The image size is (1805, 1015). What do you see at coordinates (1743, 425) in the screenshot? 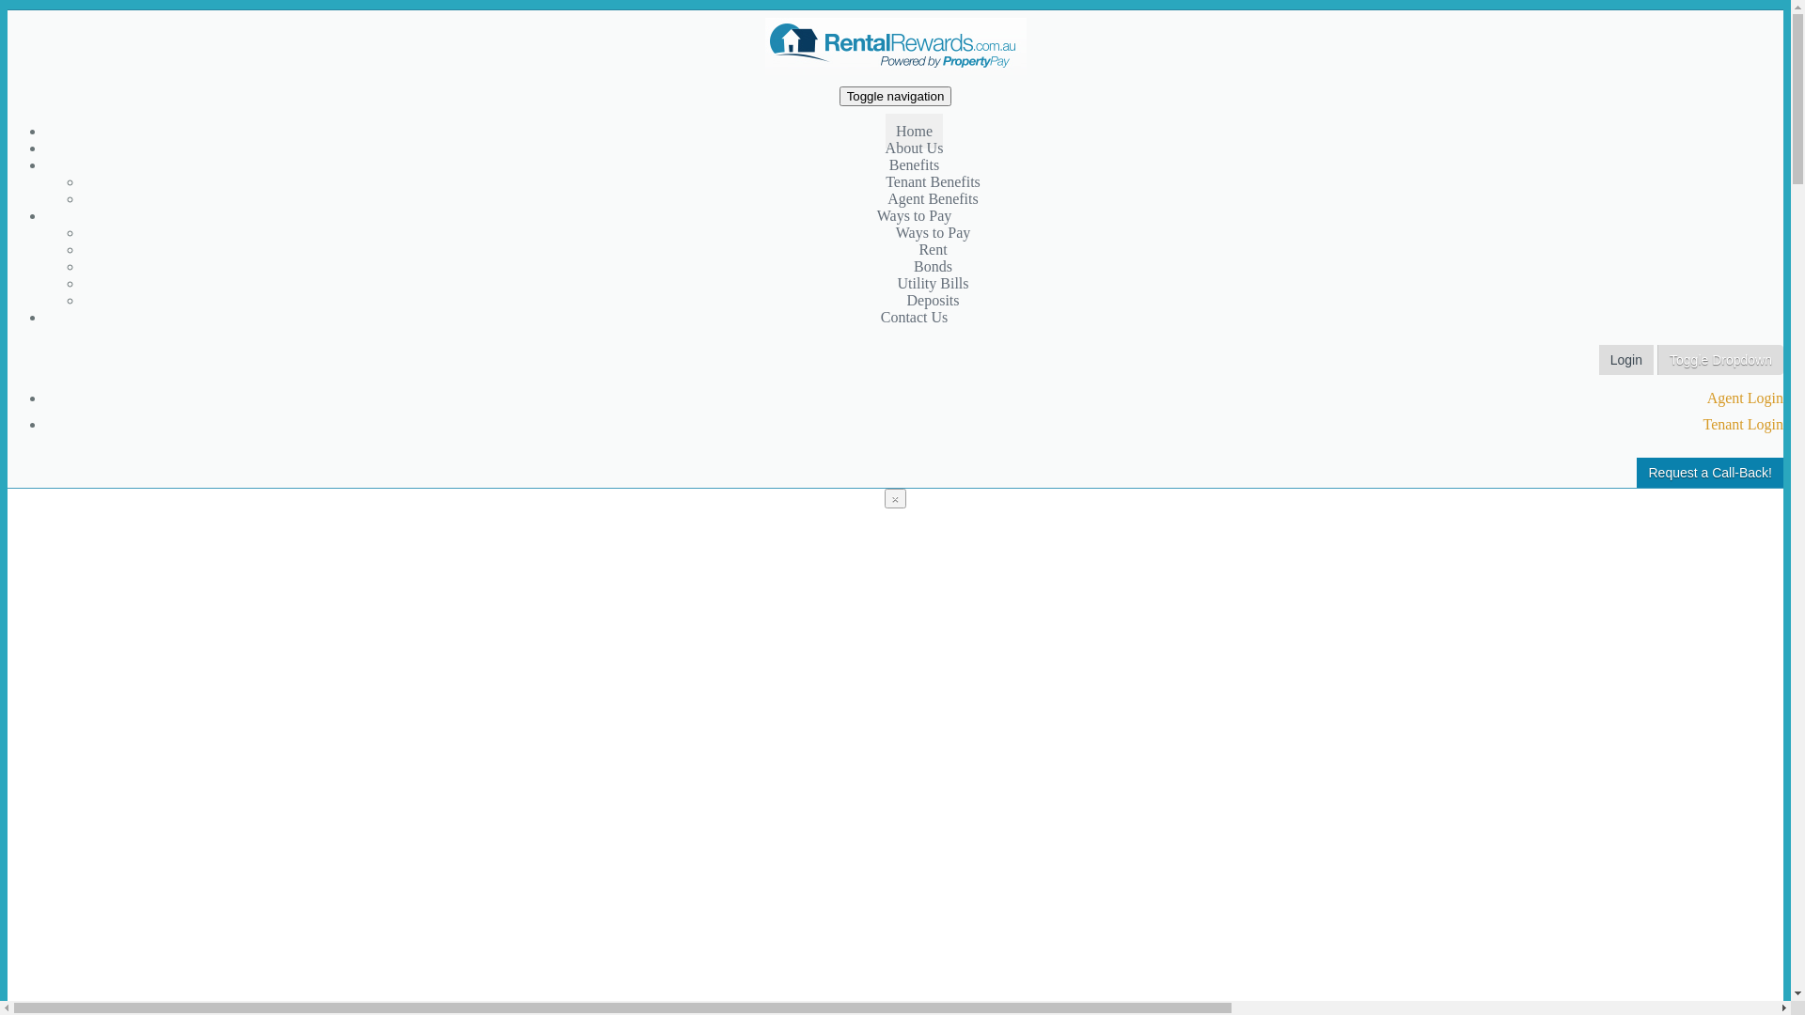
I see `Tenant Login` at bounding box center [1743, 425].